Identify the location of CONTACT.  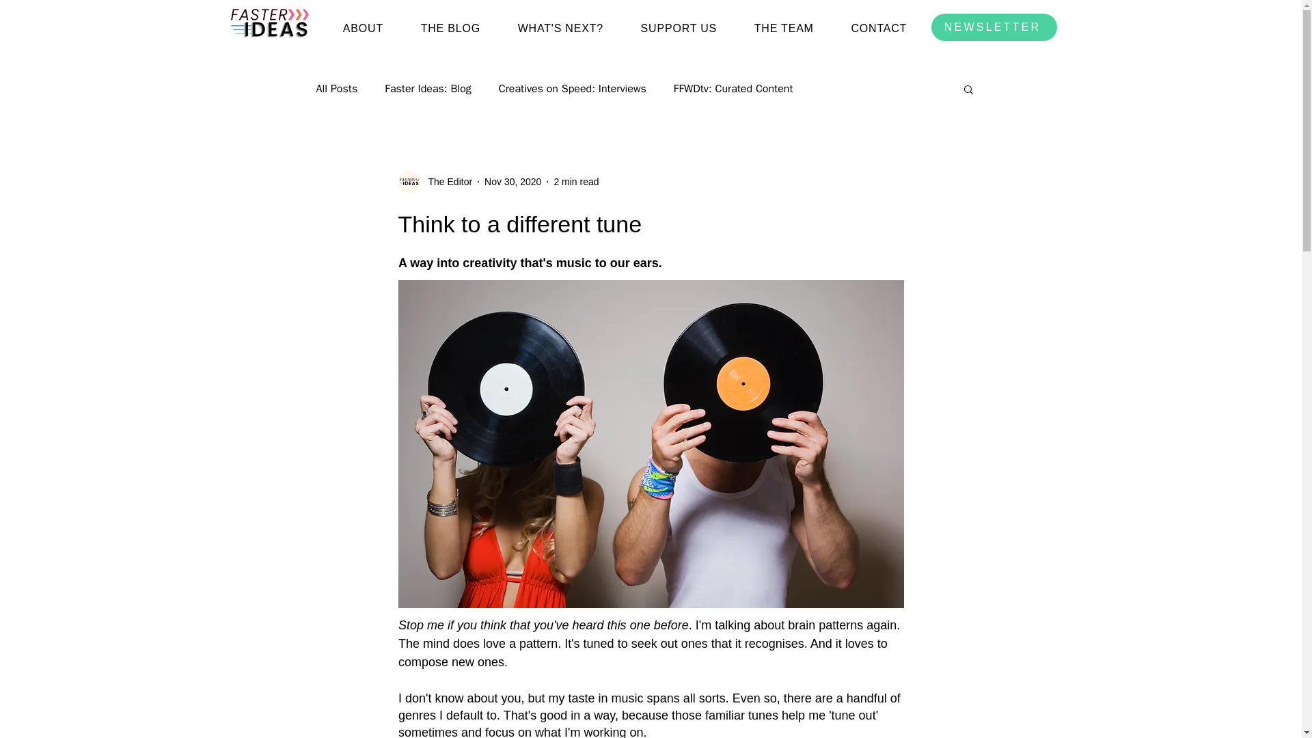
(878, 29).